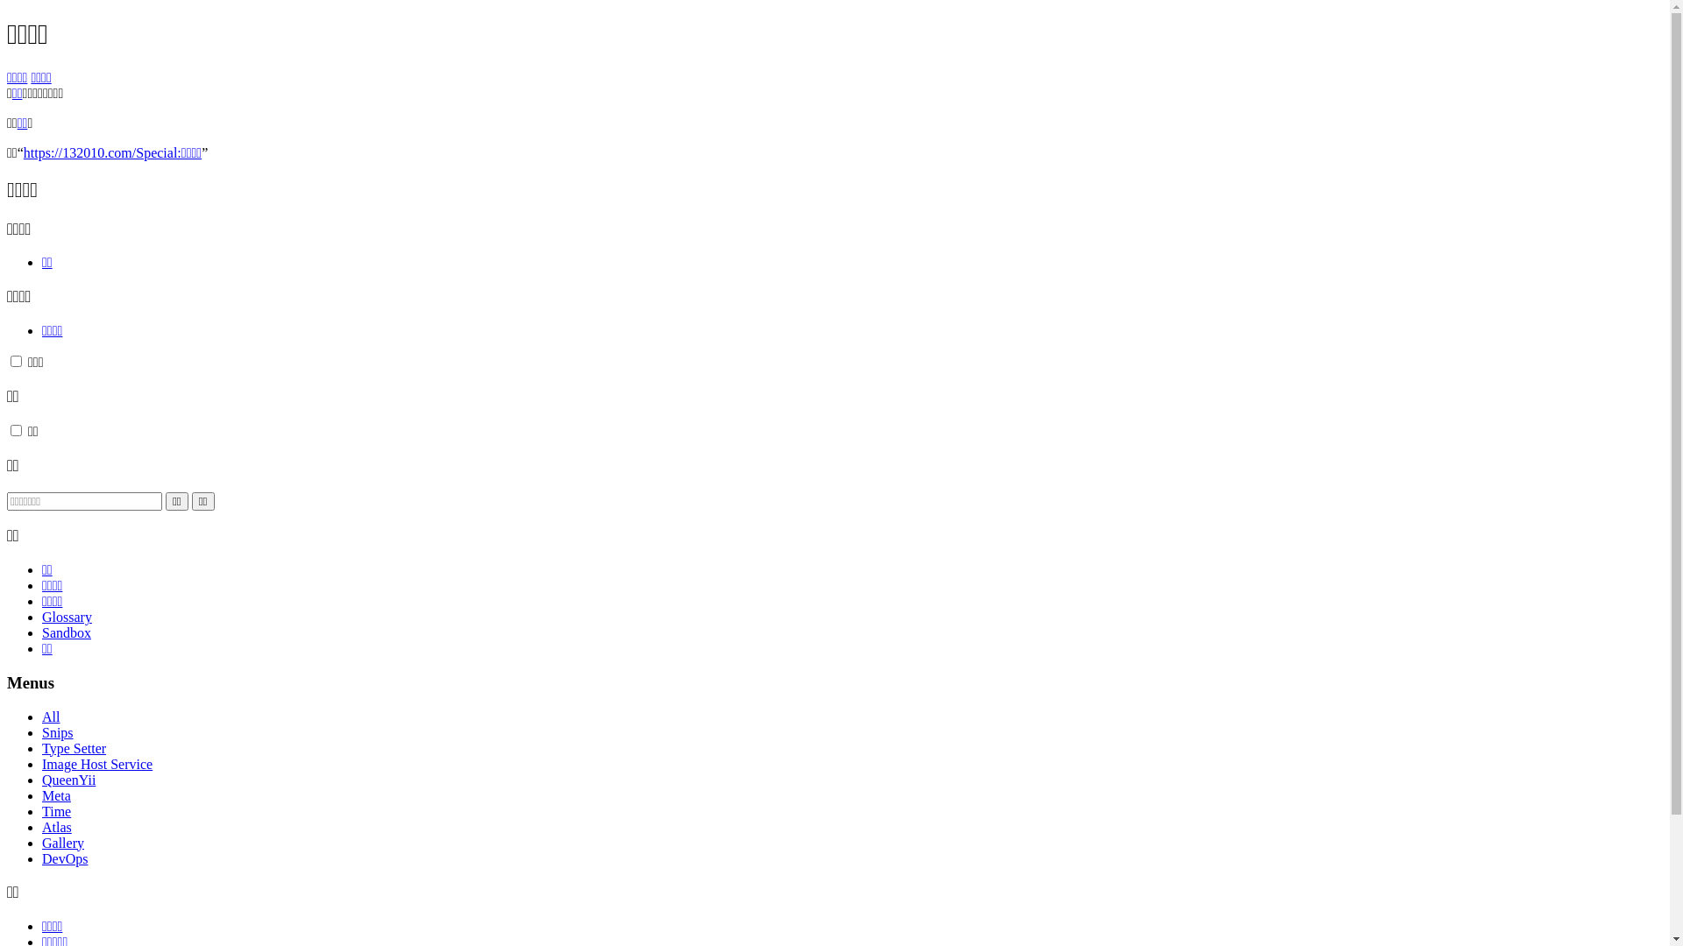 The width and height of the screenshot is (1683, 946). I want to click on Sandbox, so click(67, 632).